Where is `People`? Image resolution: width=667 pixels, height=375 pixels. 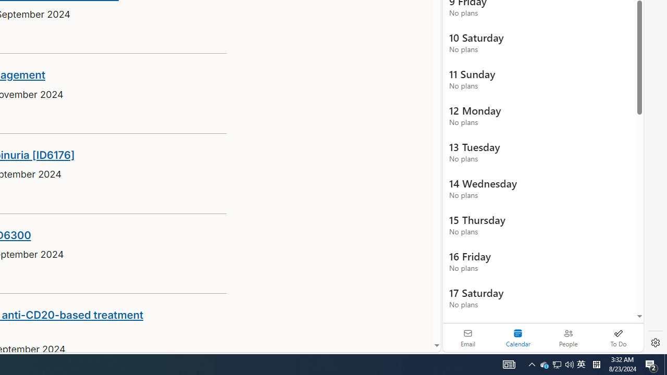
People is located at coordinates (568, 337).